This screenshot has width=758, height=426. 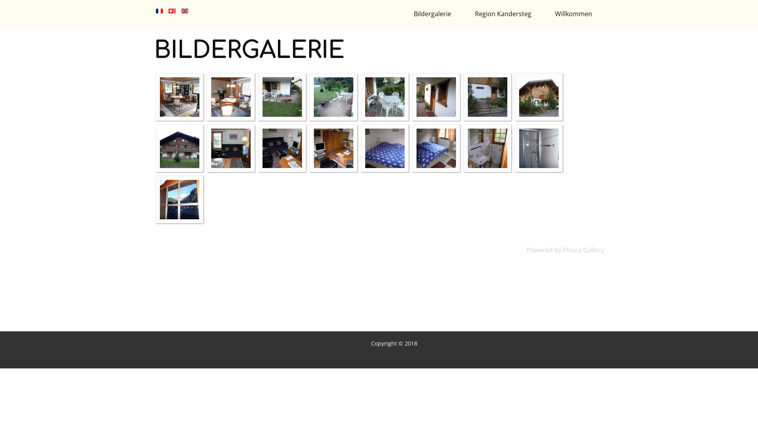 What do you see at coordinates (172, 11) in the screenshot?
I see `Deutsch (Deutschland)` at bounding box center [172, 11].